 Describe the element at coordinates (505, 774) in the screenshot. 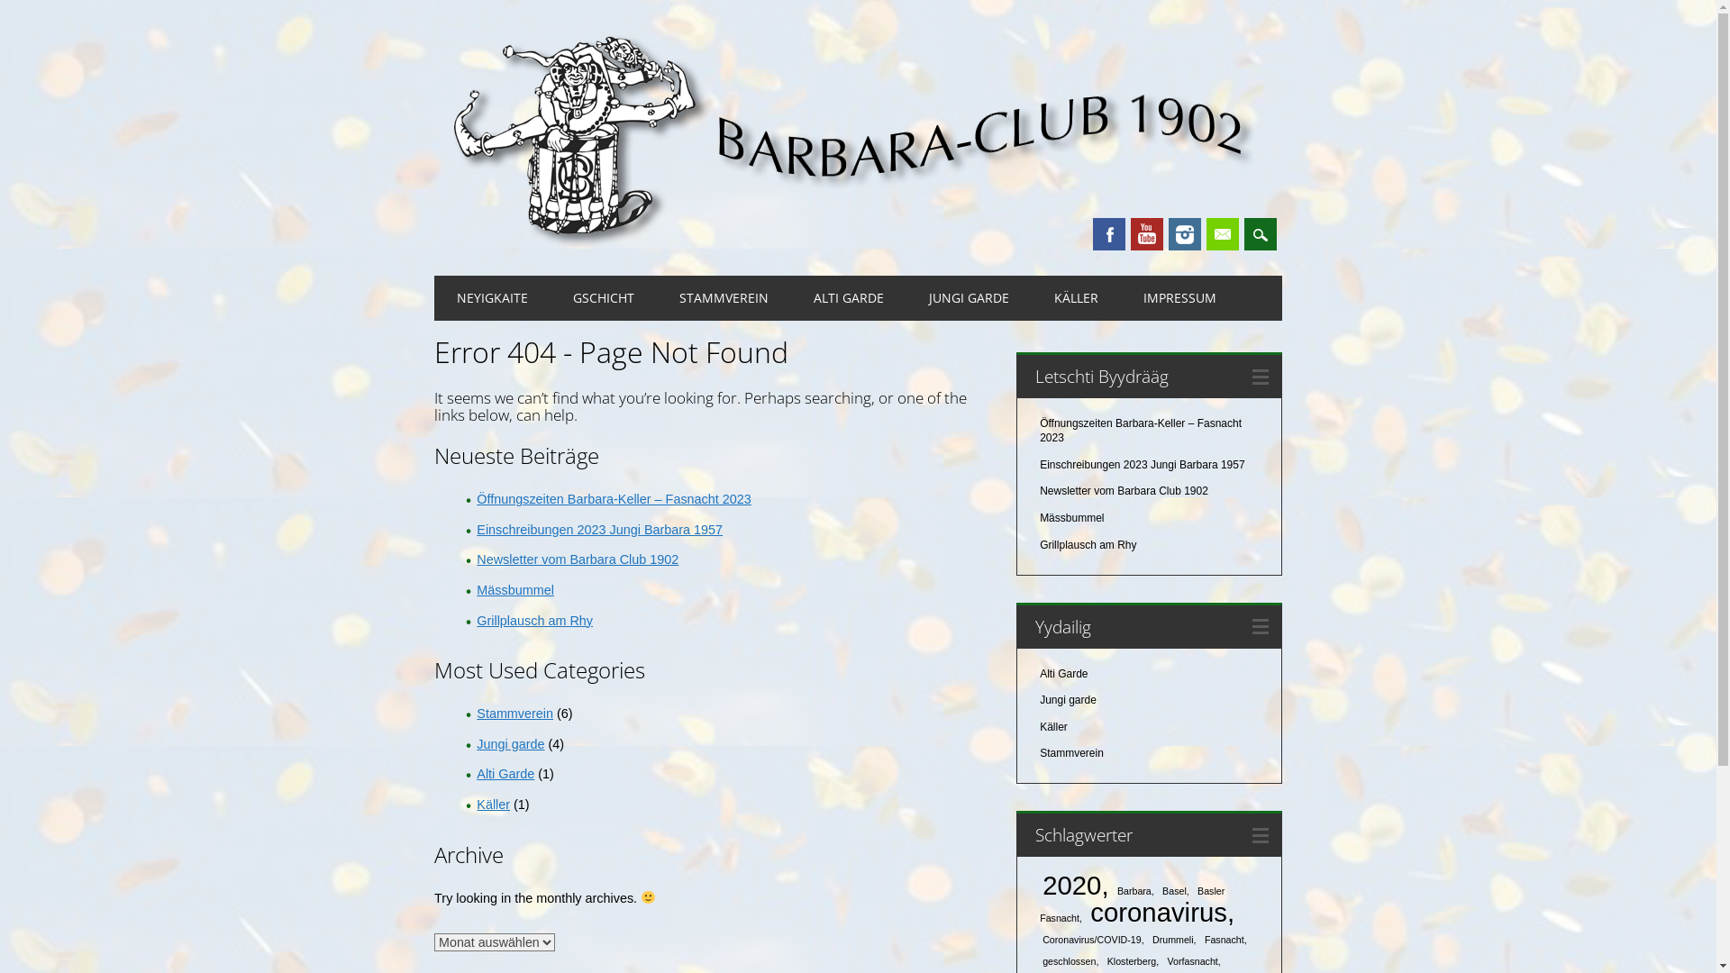

I see `Alti Garde` at that location.